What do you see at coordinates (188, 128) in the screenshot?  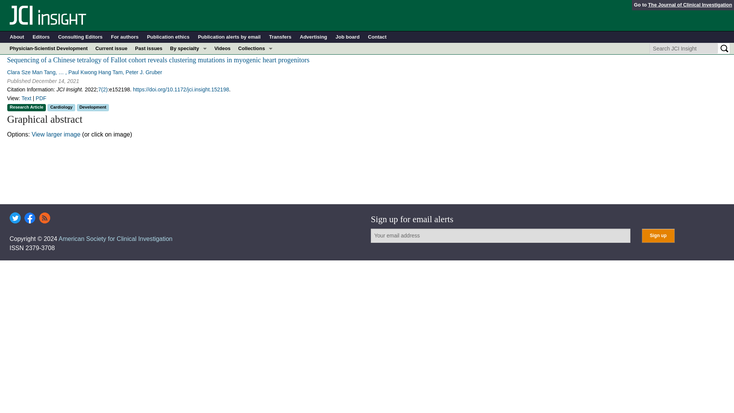 I see `Pulmonology` at bounding box center [188, 128].